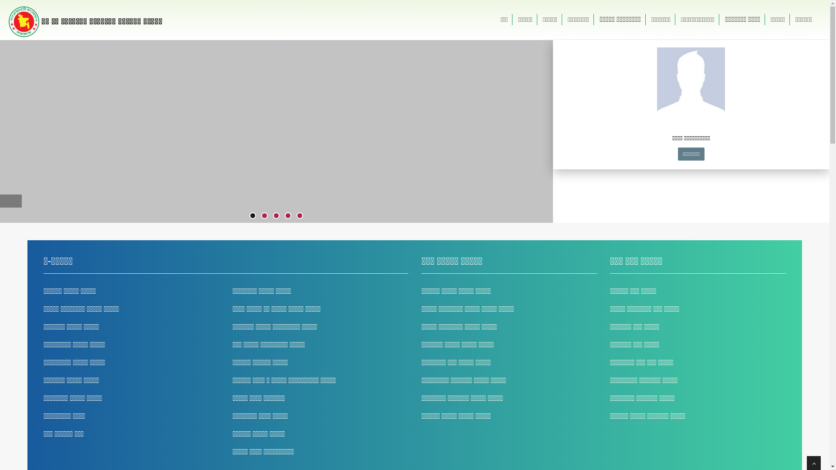 This screenshot has width=836, height=470. What do you see at coordinates (300, 216) in the screenshot?
I see `5` at bounding box center [300, 216].